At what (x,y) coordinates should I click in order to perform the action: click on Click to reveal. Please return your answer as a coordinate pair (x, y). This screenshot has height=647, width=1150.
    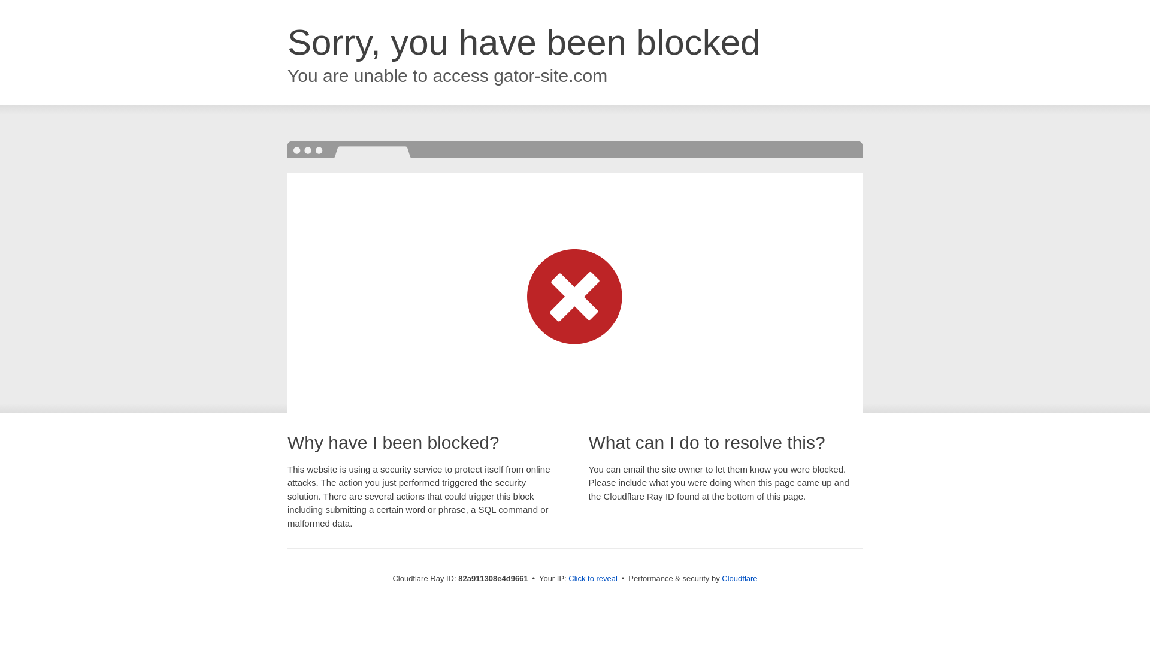
    Looking at the image, I should click on (593, 579).